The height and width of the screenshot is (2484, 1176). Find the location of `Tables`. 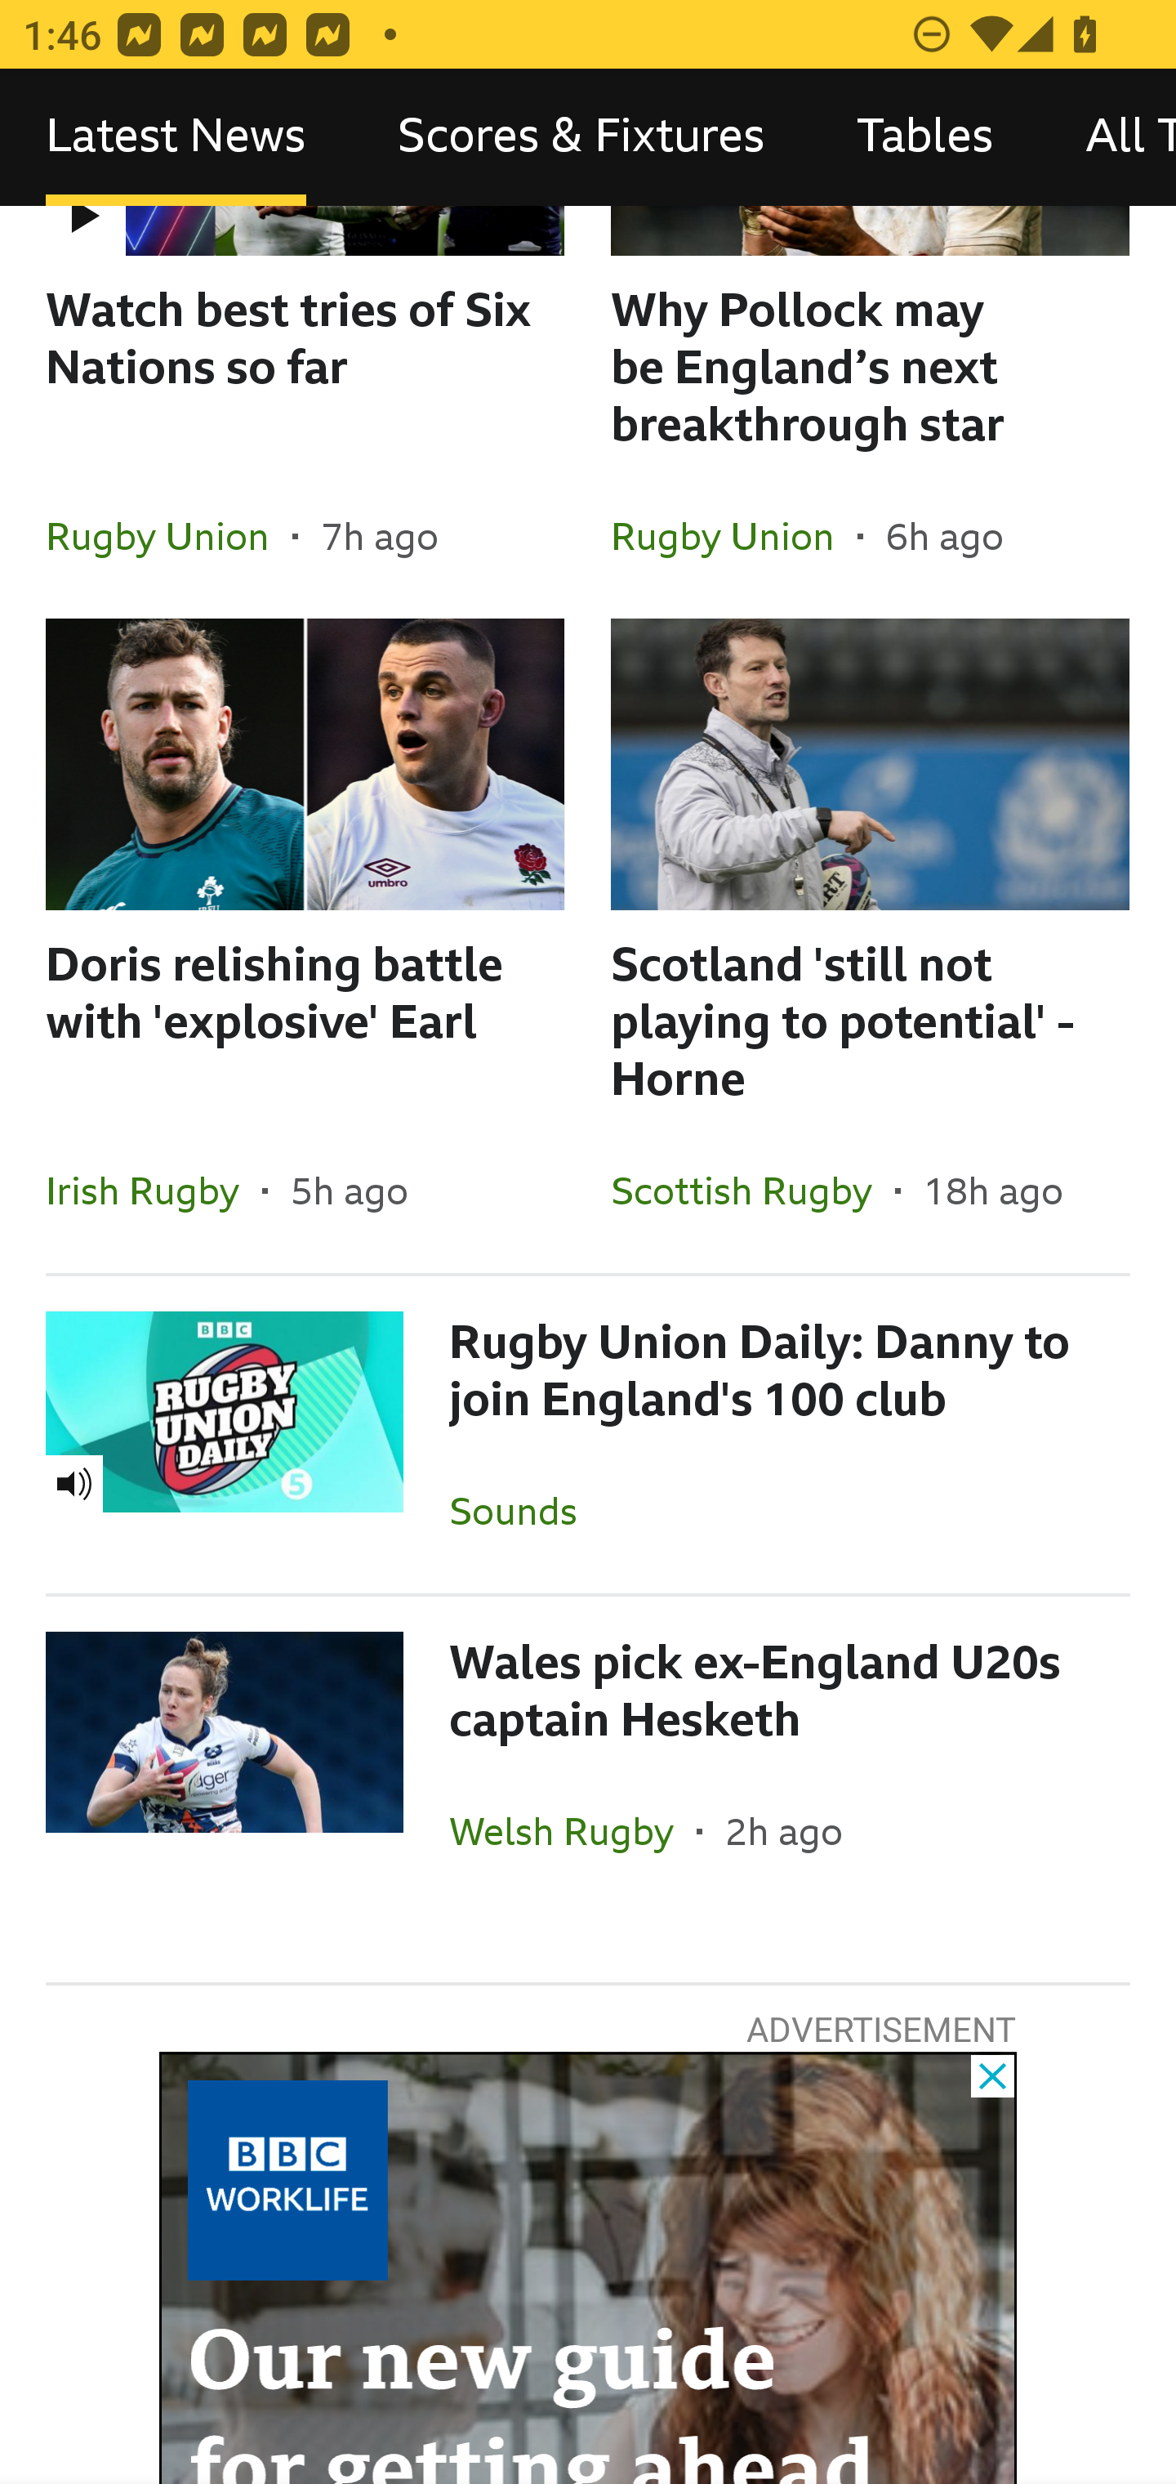

Tables is located at coordinates (924, 137).